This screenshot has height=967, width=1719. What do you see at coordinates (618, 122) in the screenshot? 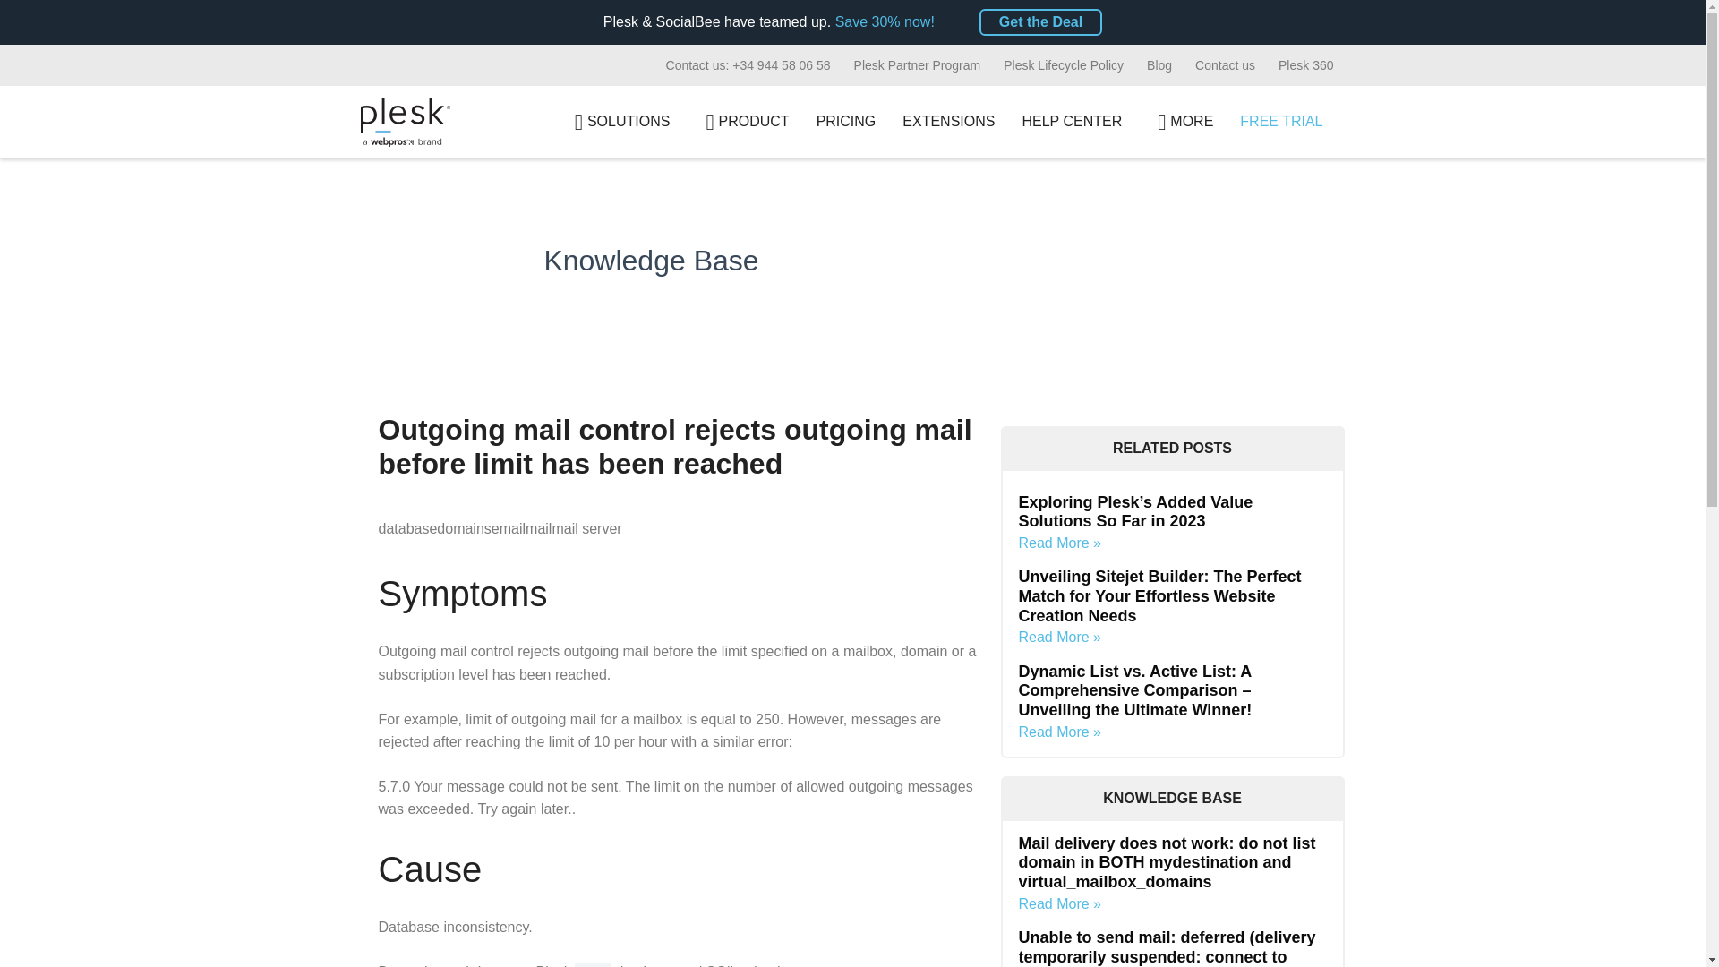
I see `SOLUTIONS` at bounding box center [618, 122].